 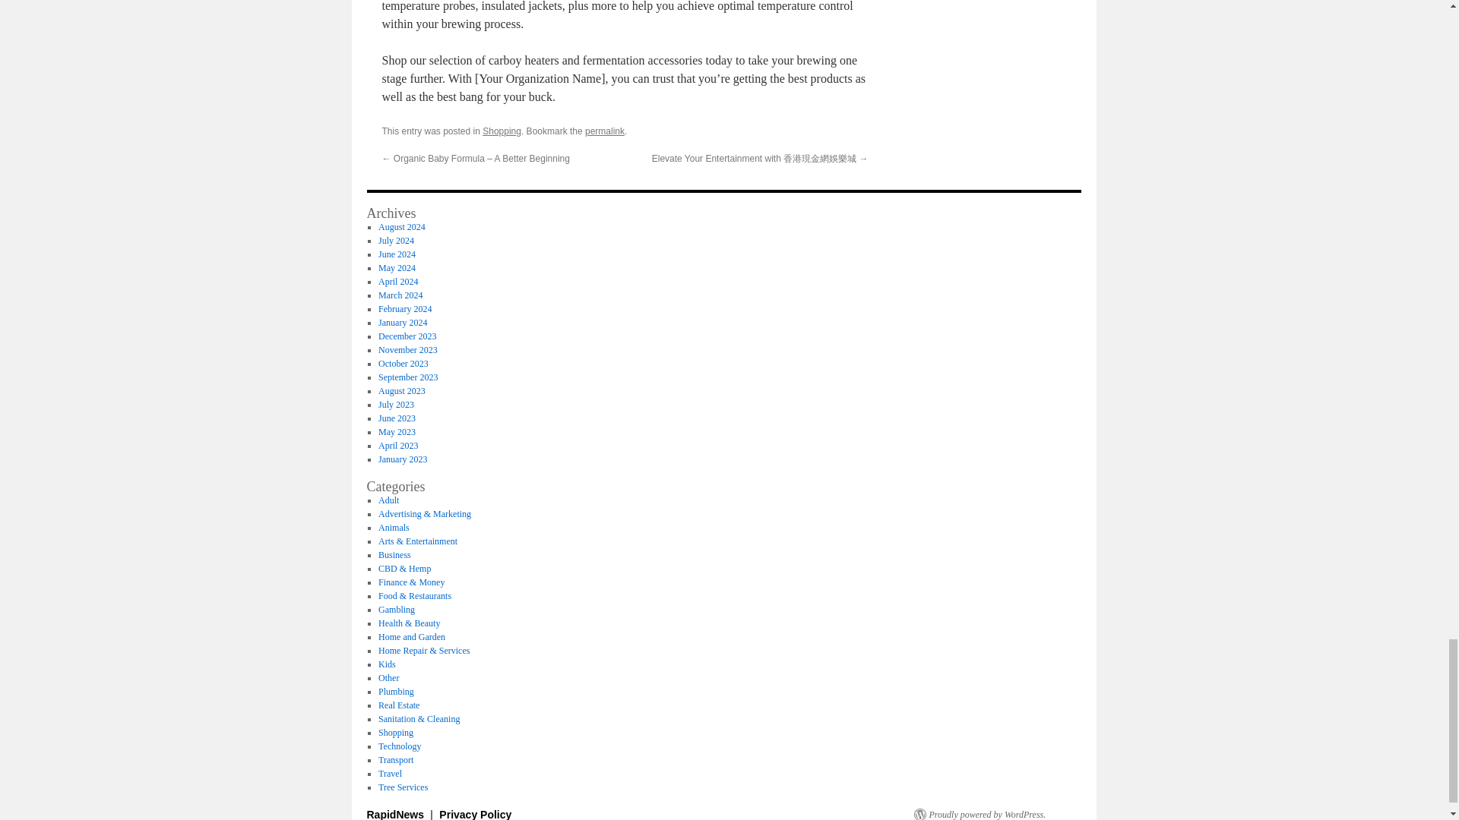 What do you see at coordinates (407, 377) in the screenshot?
I see `September 2023` at bounding box center [407, 377].